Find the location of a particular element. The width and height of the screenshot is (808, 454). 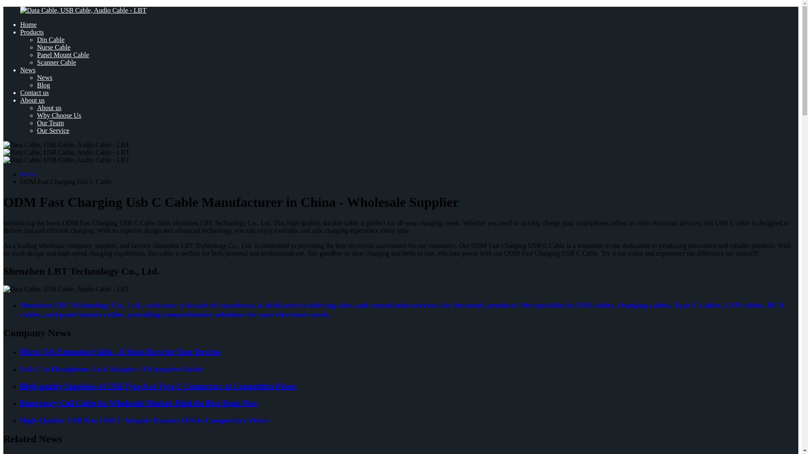

Nurse Cable is located at coordinates (54, 47).